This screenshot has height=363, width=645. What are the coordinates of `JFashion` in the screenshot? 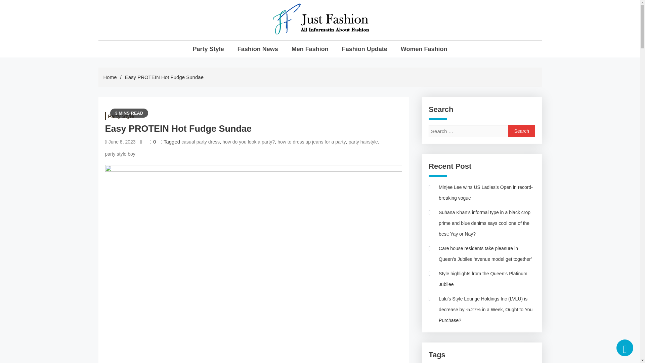 It's located at (296, 46).